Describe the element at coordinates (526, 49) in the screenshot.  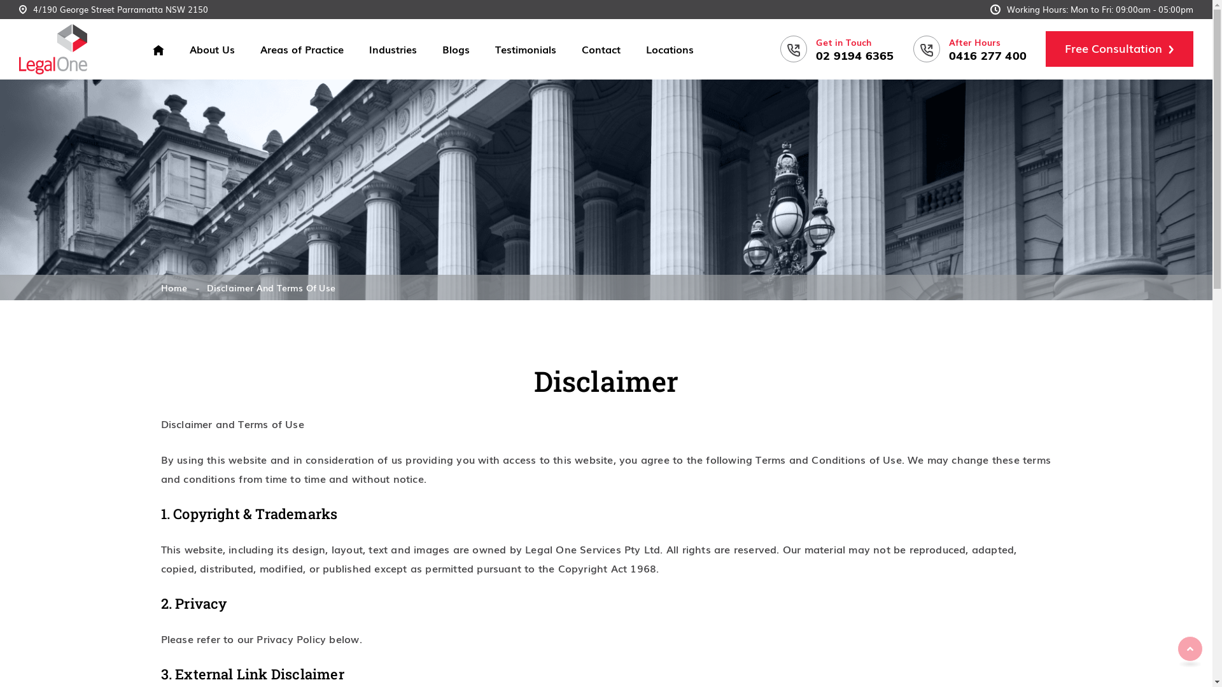
I see `Testimonials` at that location.